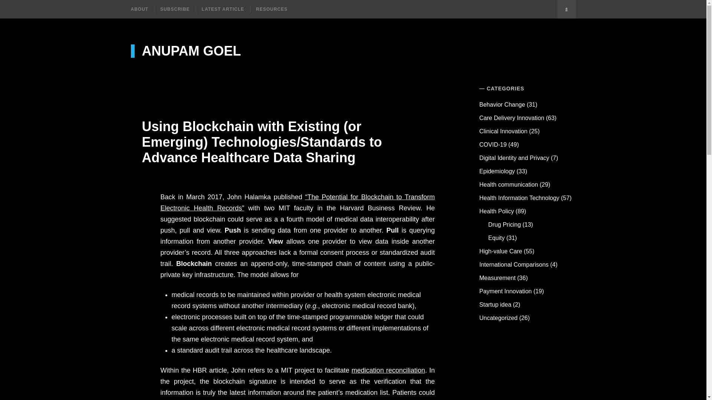  What do you see at coordinates (566, 9) in the screenshot?
I see `Search` at bounding box center [566, 9].